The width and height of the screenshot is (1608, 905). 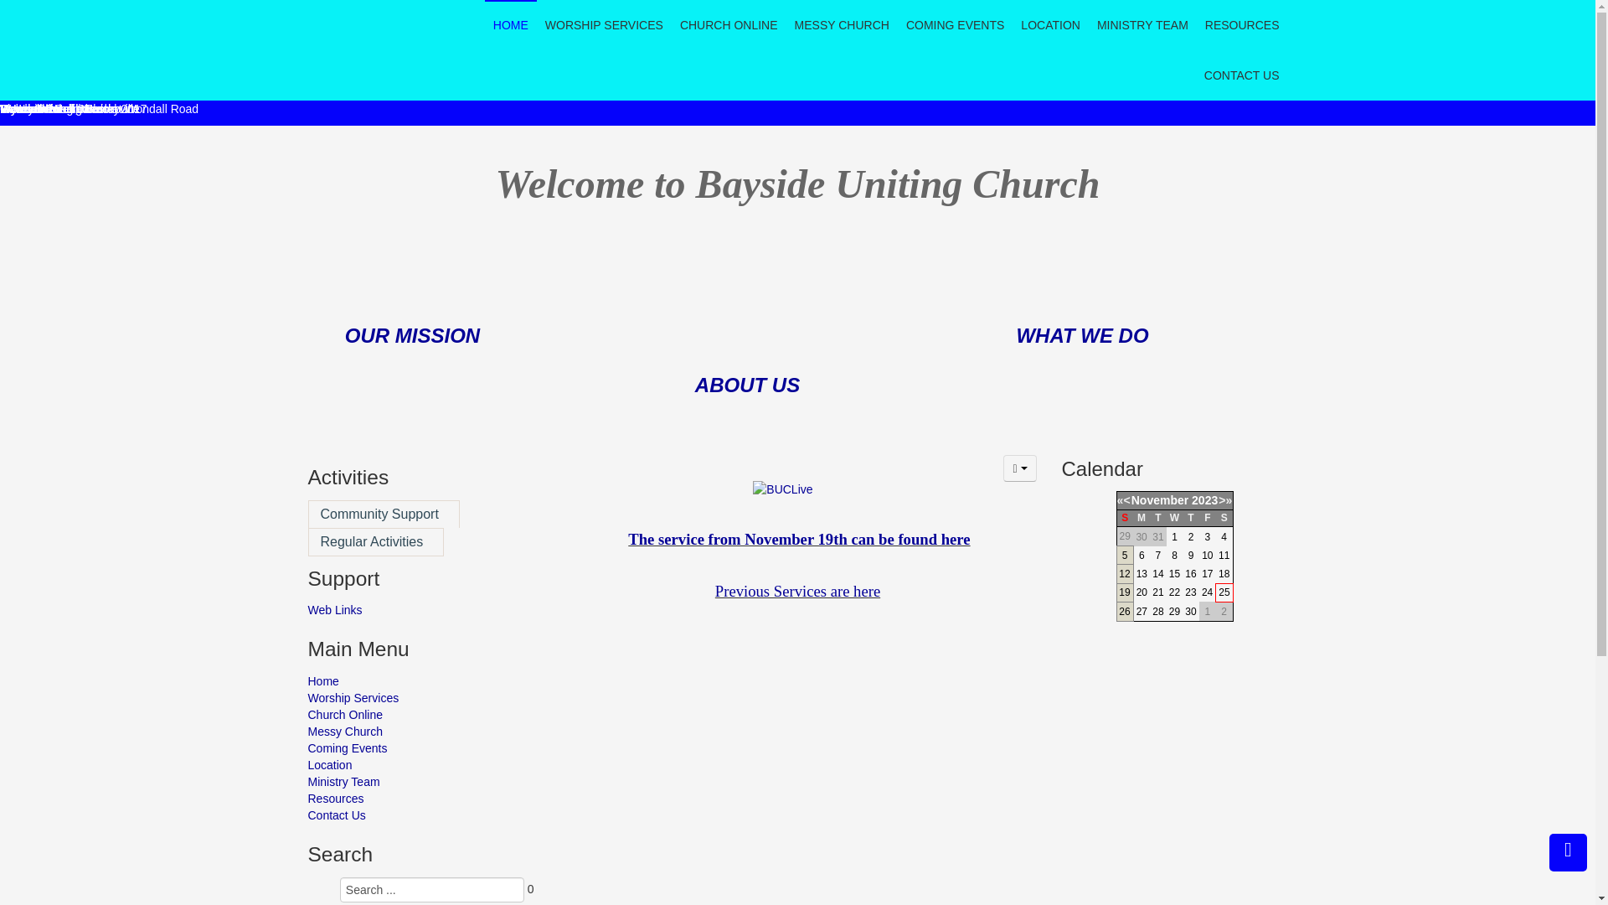 What do you see at coordinates (1208, 537) in the screenshot?
I see `3` at bounding box center [1208, 537].